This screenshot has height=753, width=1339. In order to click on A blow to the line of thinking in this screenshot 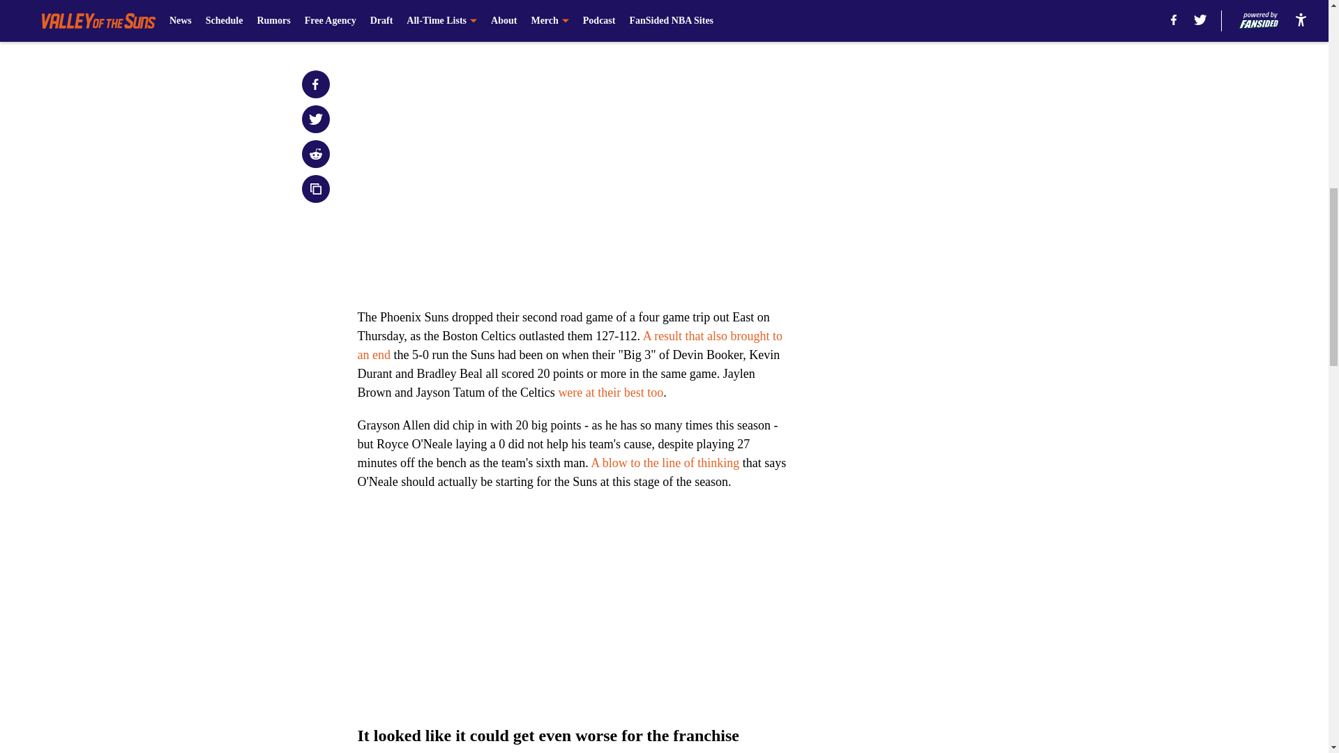, I will do `click(664, 463)`.